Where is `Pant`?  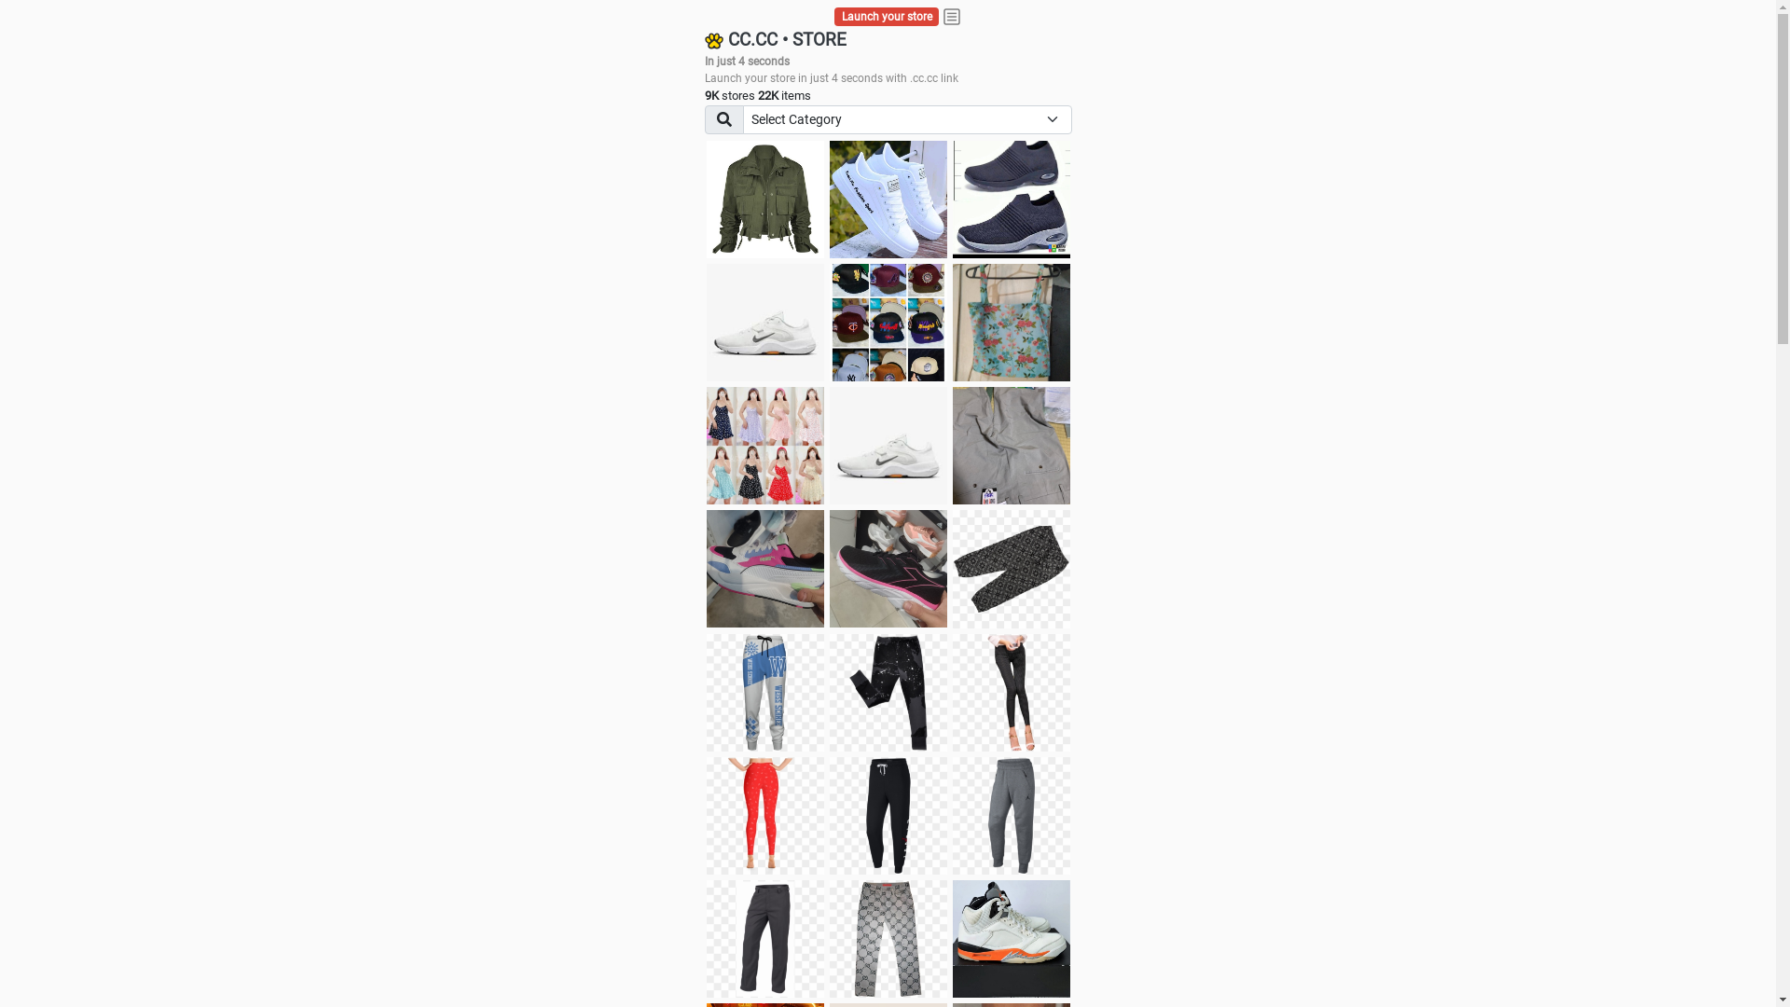 Pant is located at coordinates (888, 939).